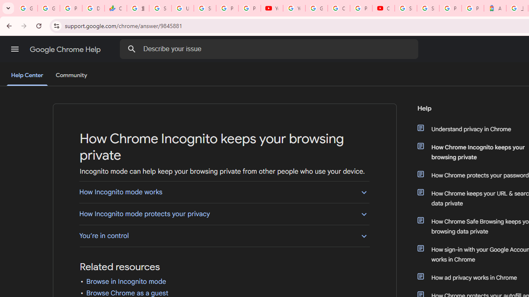 The height and width of the screenshot is (297, 529). I want to click on YouTube, so click(294, 8).